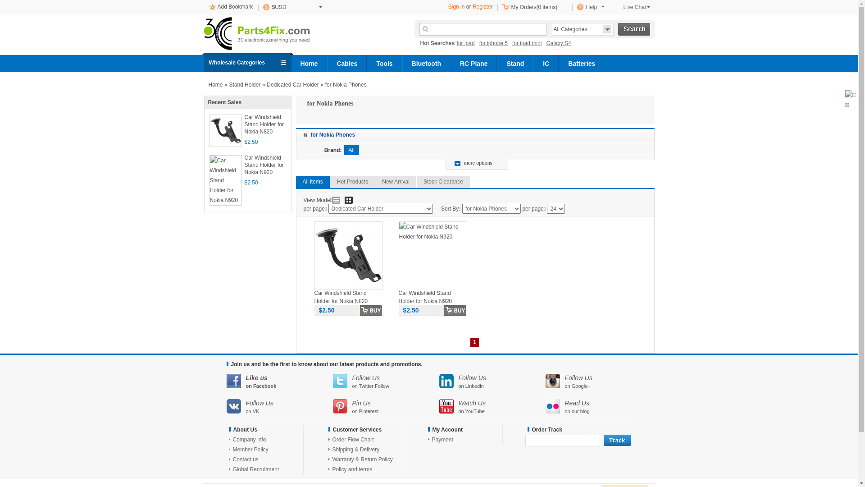 The width and height of the screenshot is (865, 487). What do you see at coordinates (256, 469) in the screenshot?
I see `Global Recruitment` at bounding box center [256, 469].